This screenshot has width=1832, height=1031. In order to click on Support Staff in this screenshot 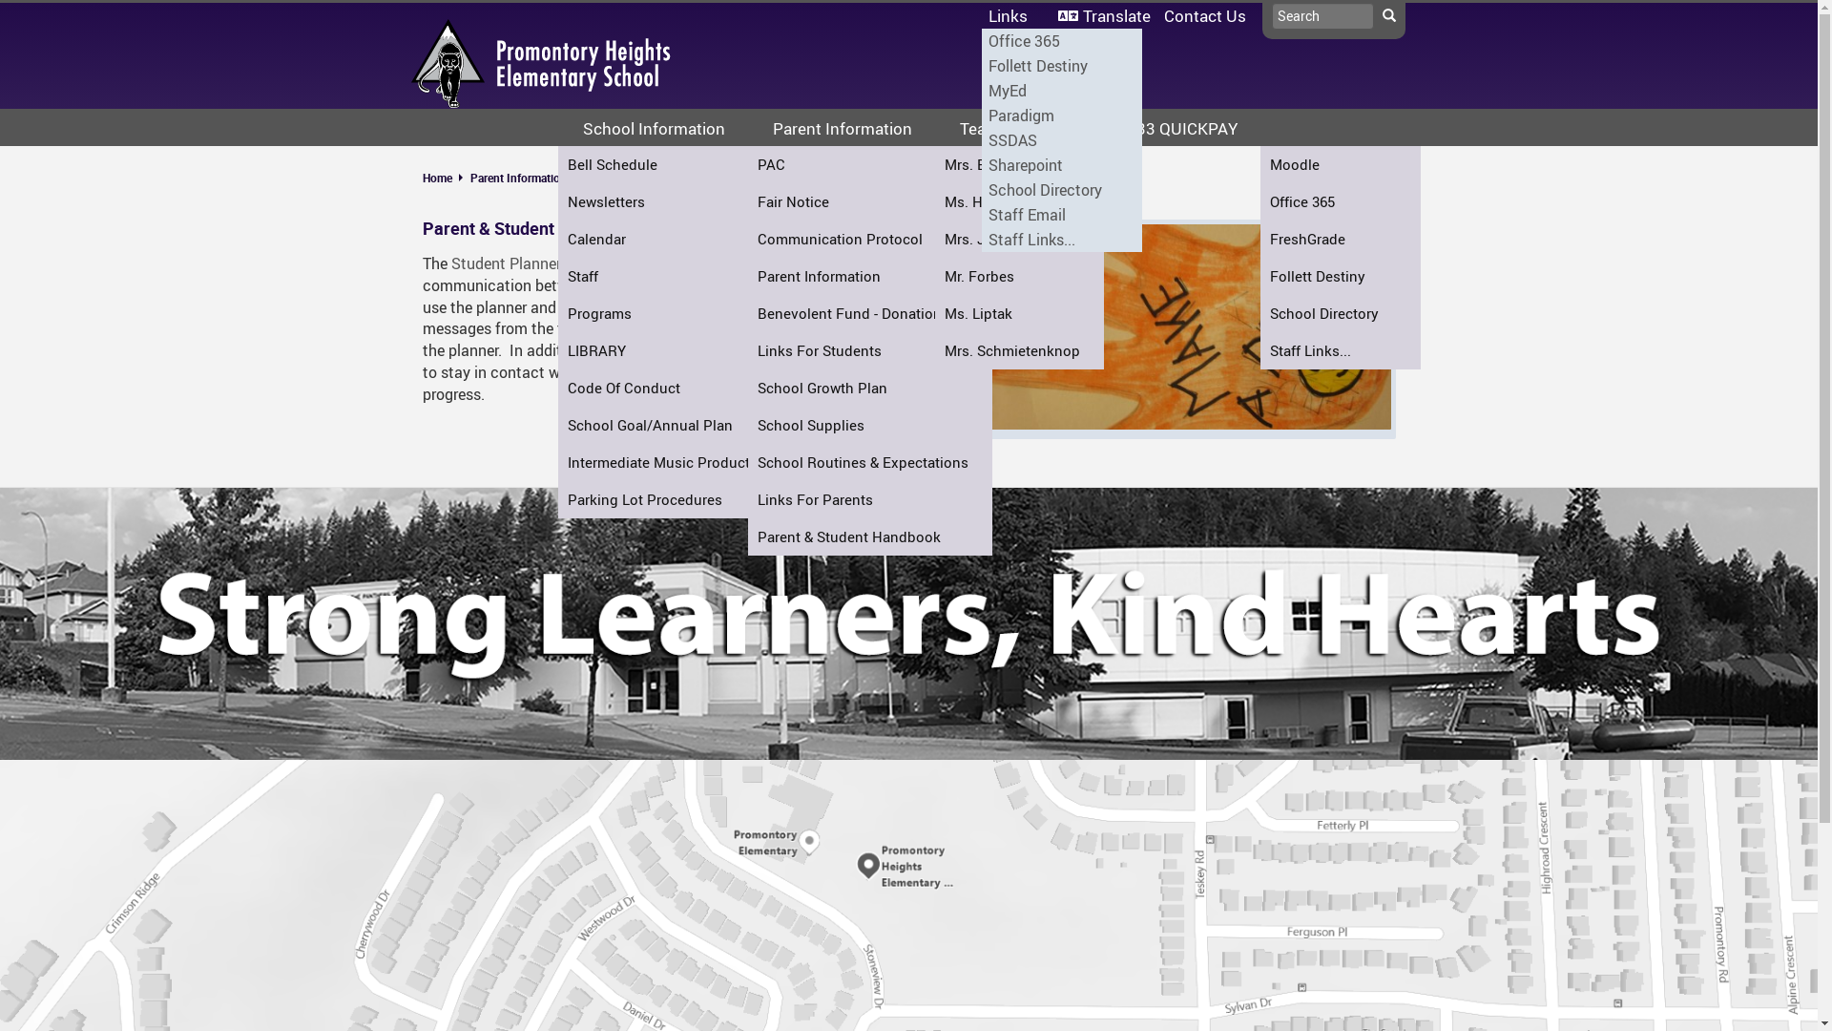, I will do `click(852, 351)`.